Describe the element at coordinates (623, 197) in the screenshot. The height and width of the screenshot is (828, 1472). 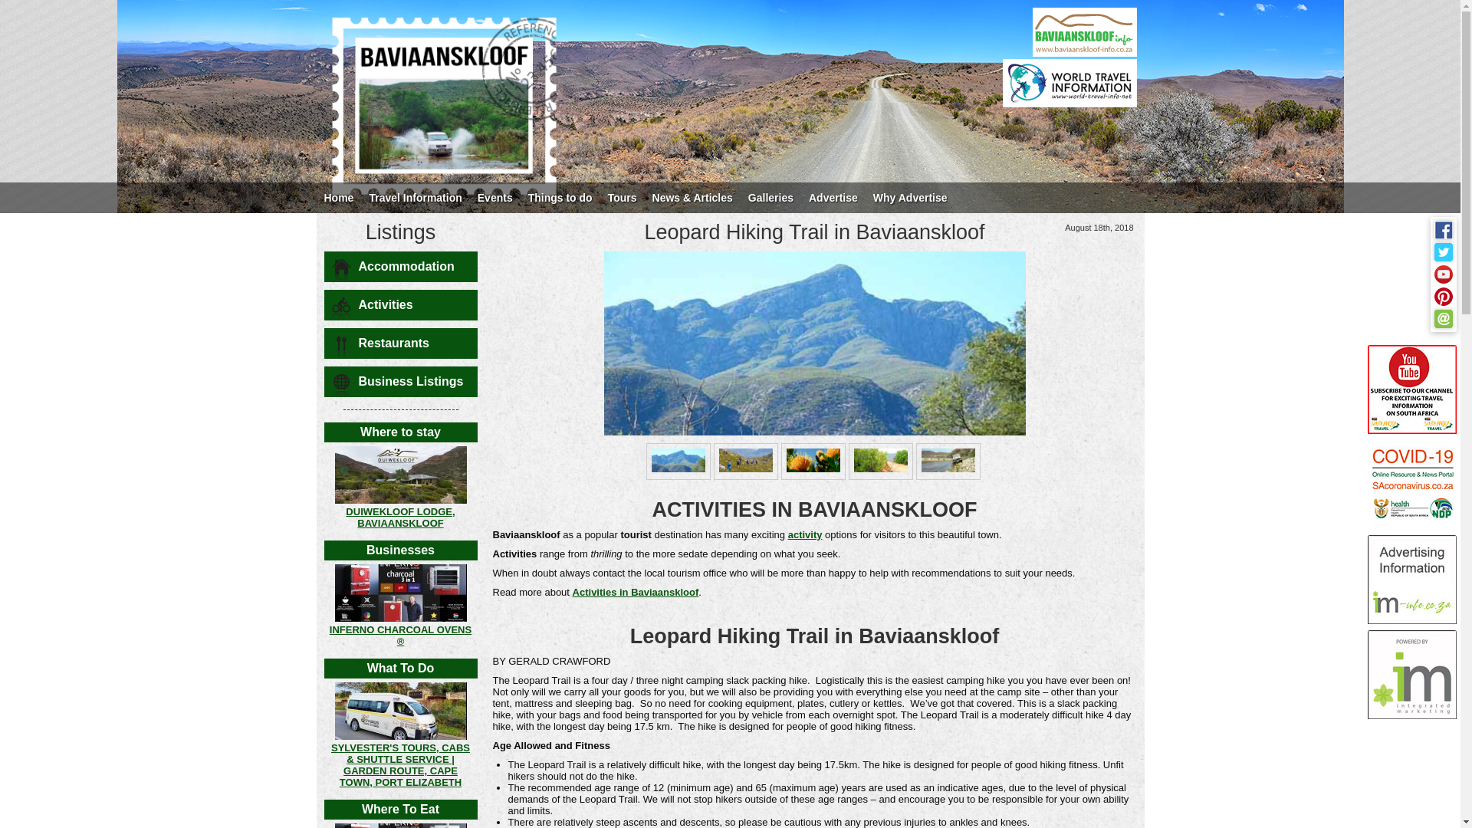
I see `Tours` at that location.